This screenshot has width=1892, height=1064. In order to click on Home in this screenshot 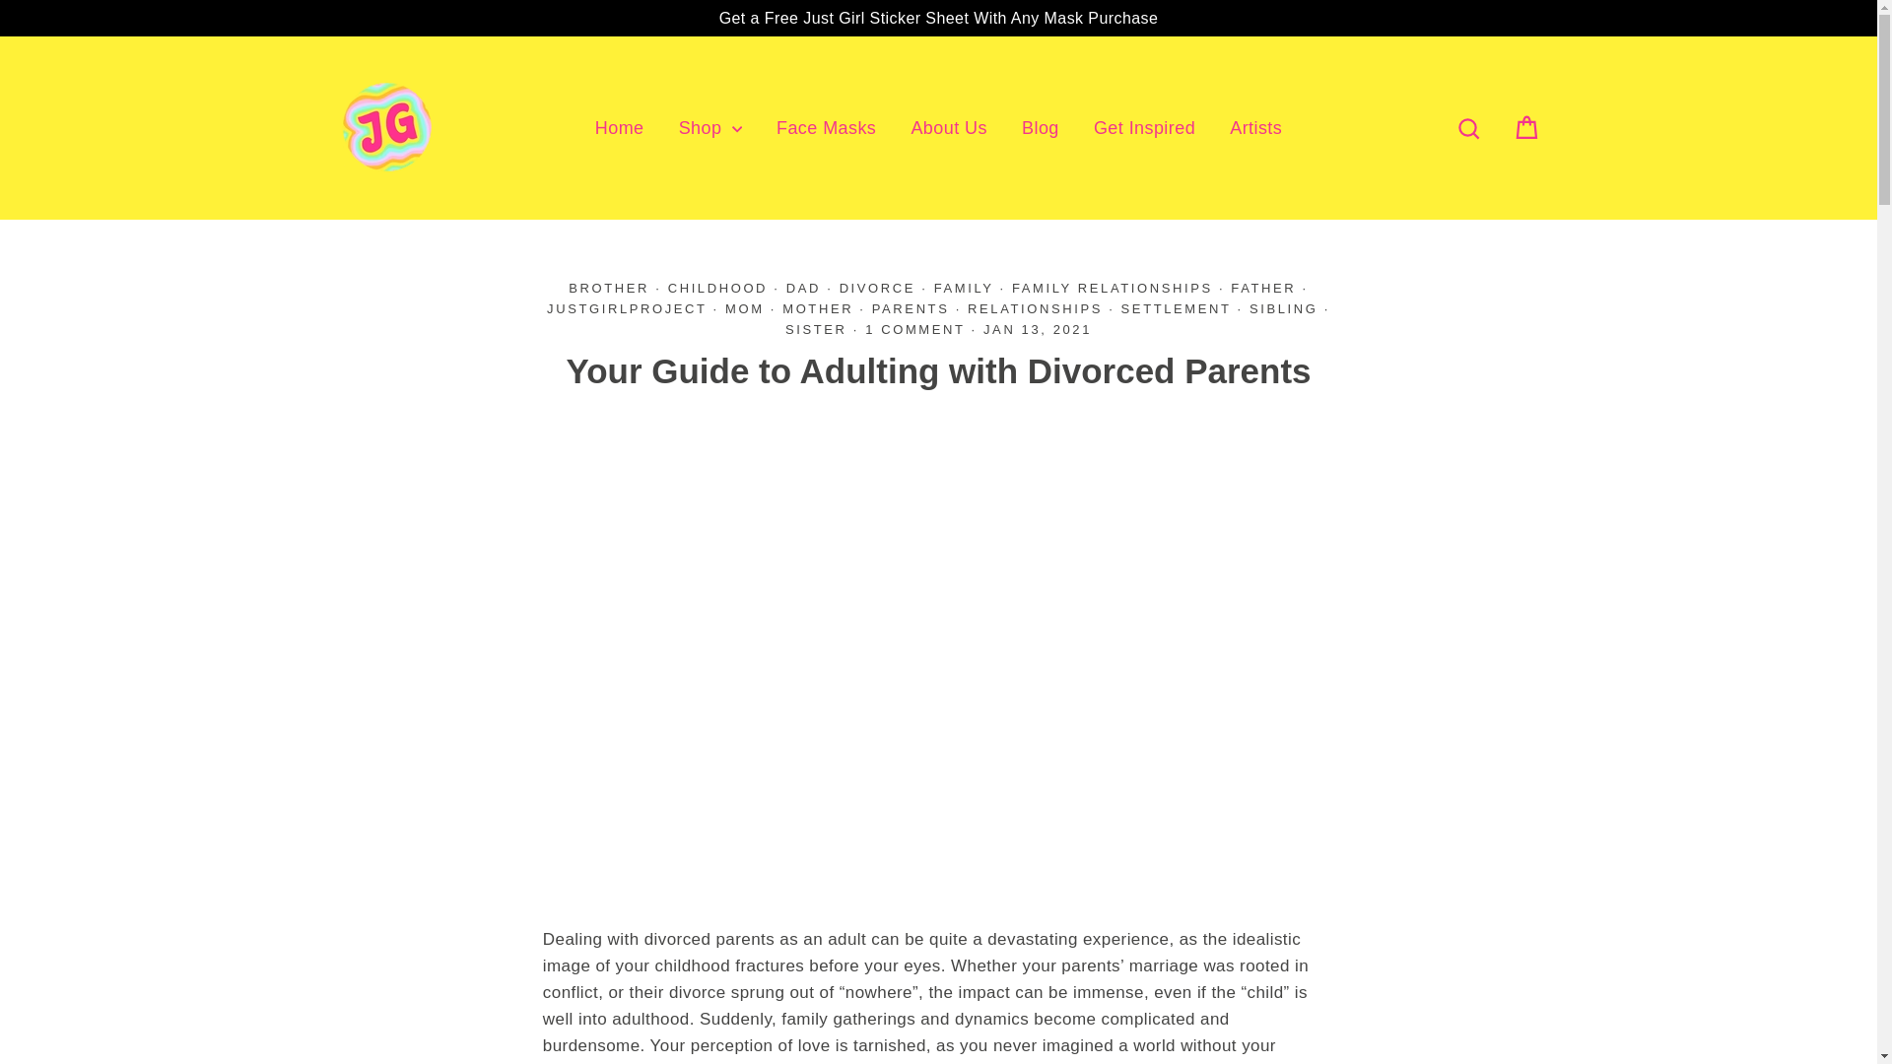, I will do `click(619, 128)`.